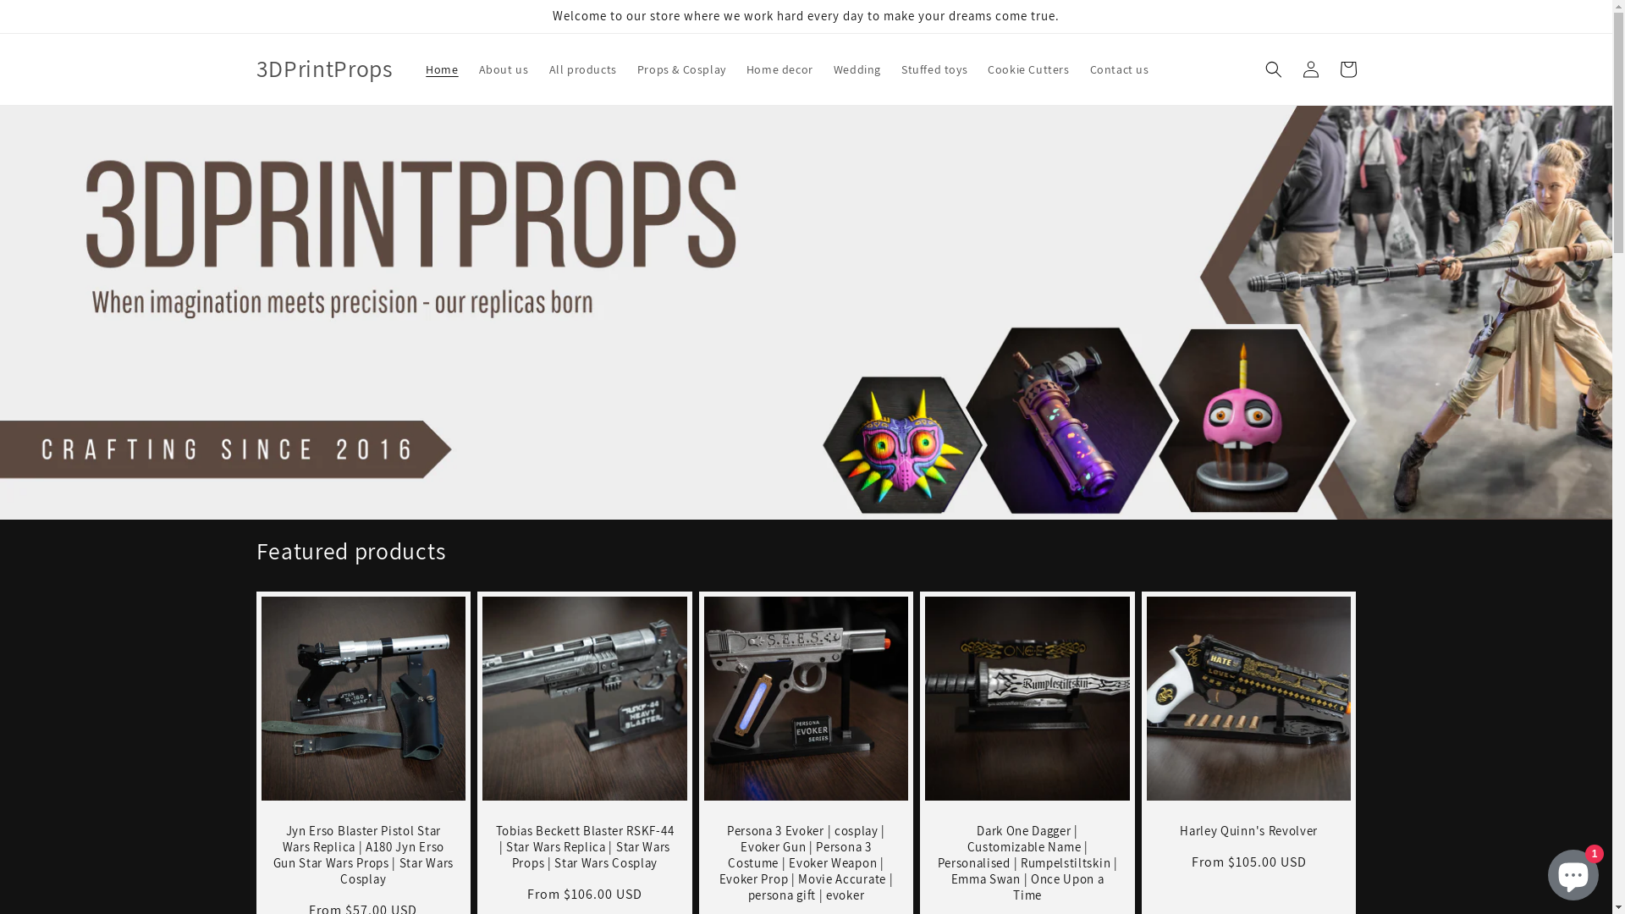  Describe the element at coordinates (857, 69) in the screenshot. I see `Wedding` at that location.